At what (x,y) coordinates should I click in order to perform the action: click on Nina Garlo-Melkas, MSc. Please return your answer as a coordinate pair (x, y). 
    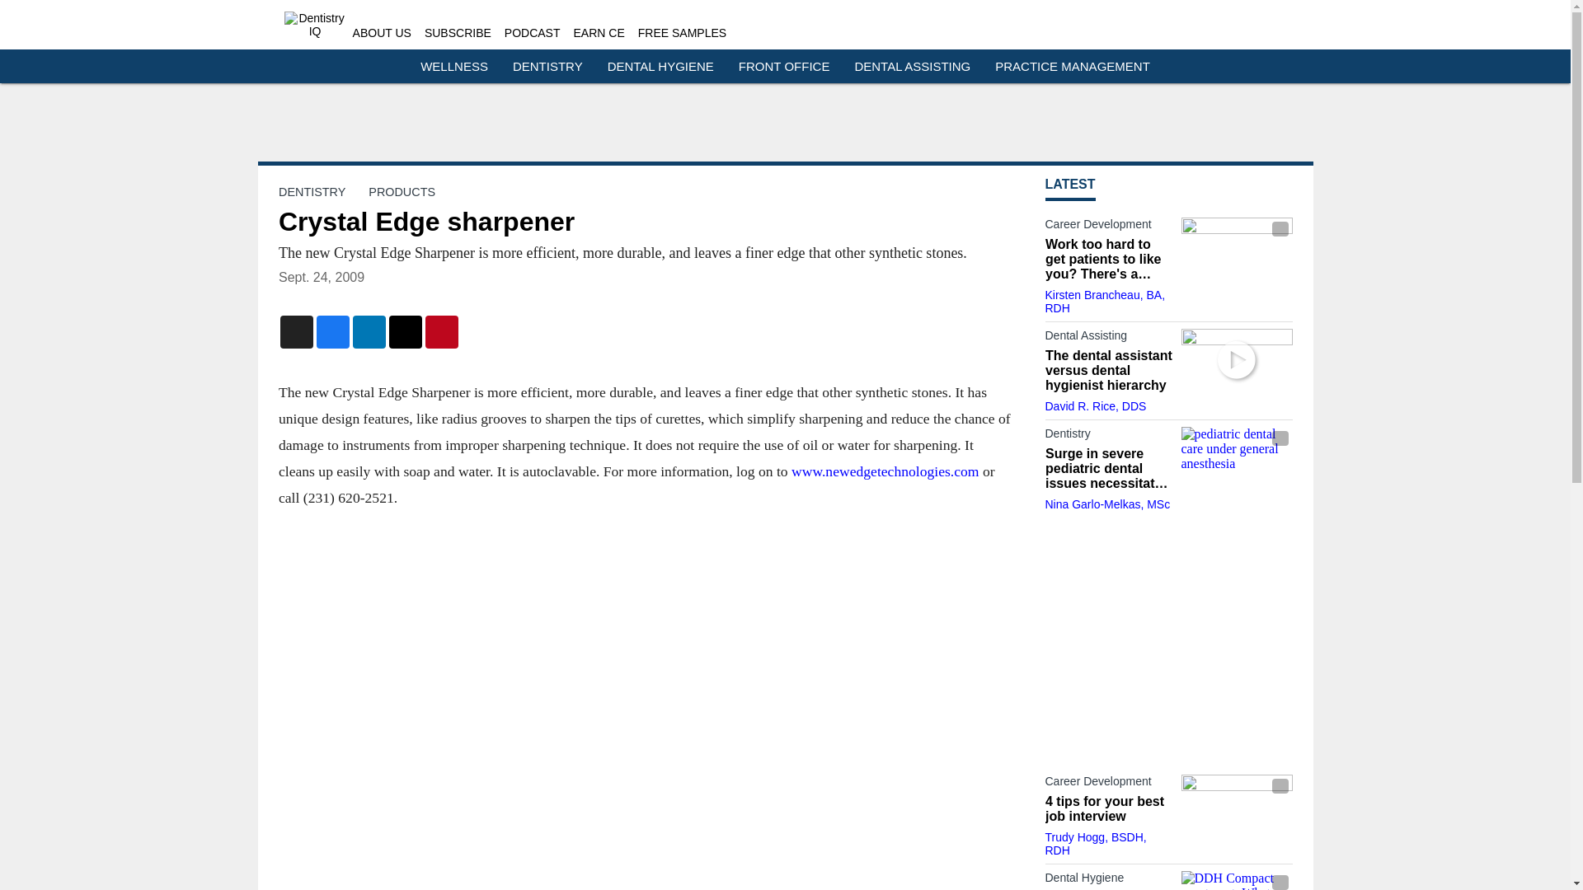
    Looking at the image, I should click on (1108, 504).